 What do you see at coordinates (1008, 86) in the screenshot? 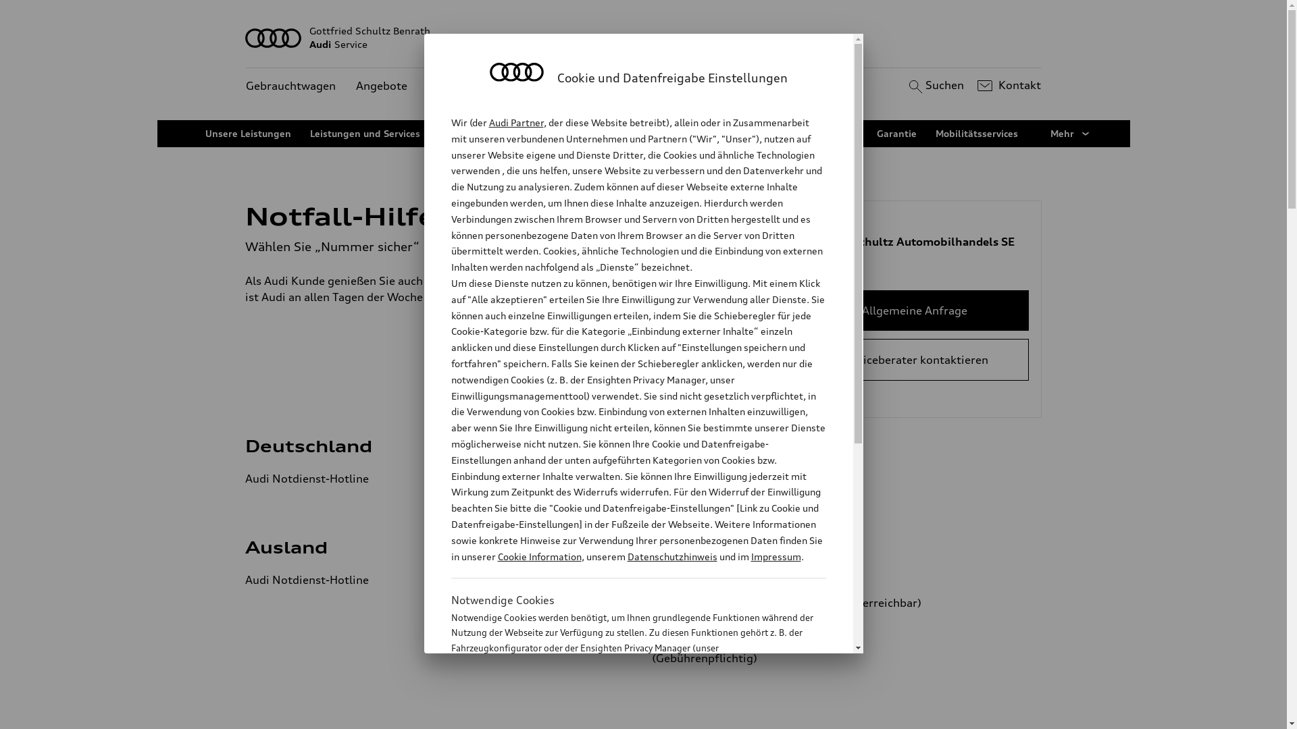
I see `Kontakt` at bounding box center [1008, 86].